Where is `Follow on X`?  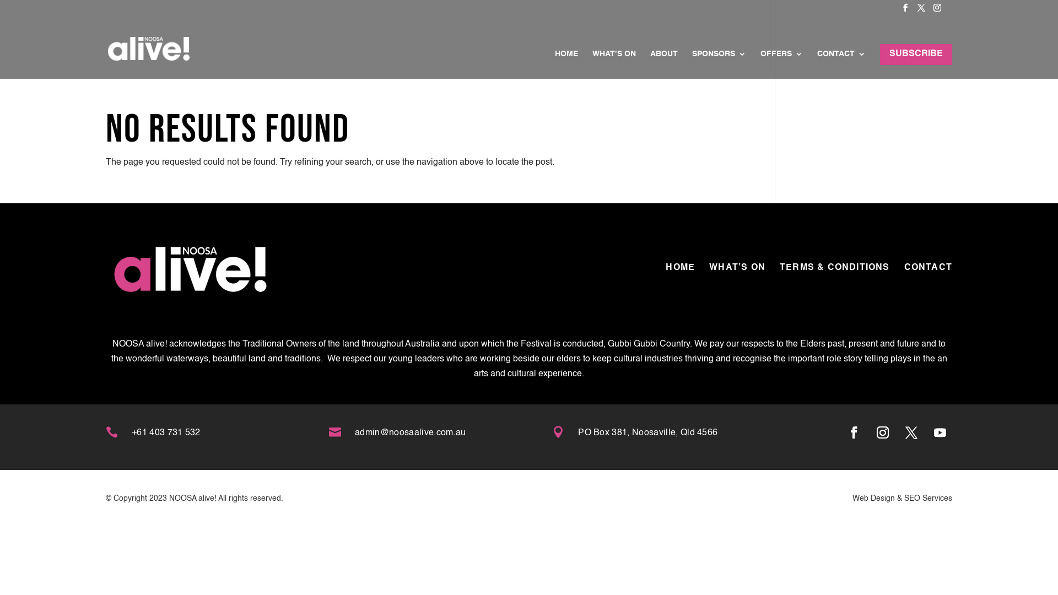 Follow on X is located at coordinates (911, 432).